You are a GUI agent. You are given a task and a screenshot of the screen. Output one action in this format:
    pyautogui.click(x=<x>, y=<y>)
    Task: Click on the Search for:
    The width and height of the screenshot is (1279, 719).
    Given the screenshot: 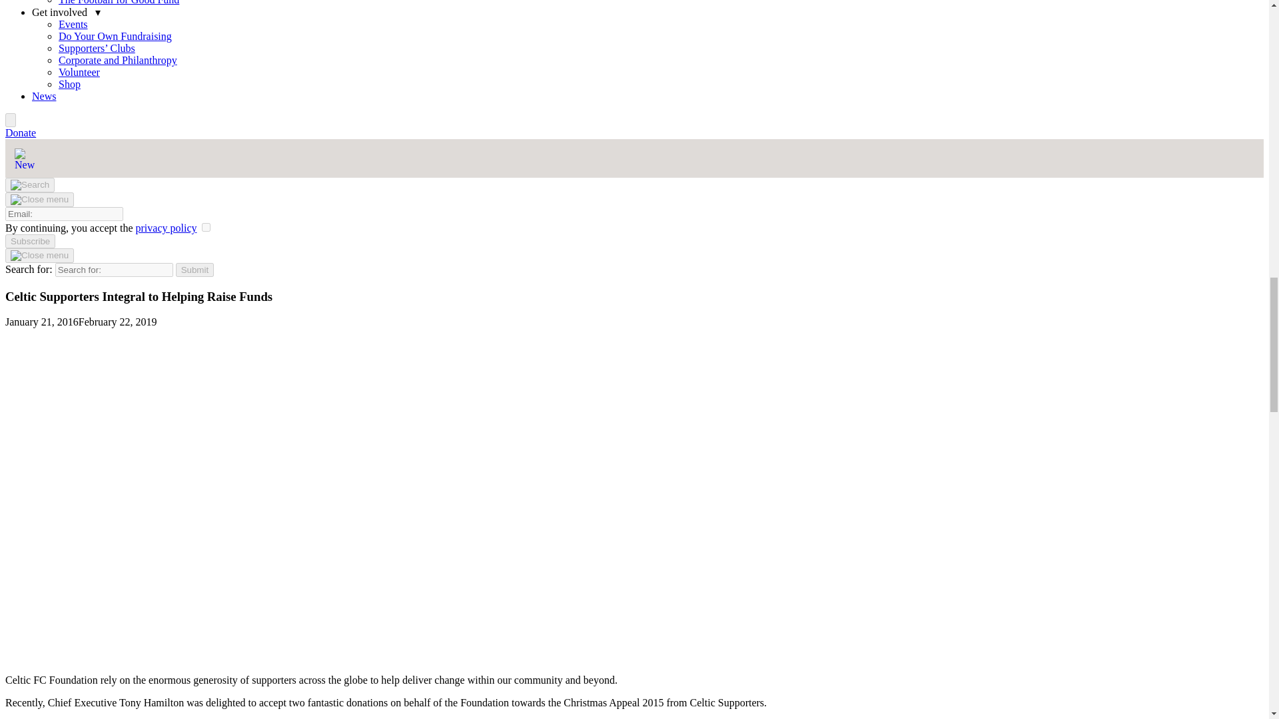 What is the action you would take?
    pyautogui.click(x=113, y=270)
    